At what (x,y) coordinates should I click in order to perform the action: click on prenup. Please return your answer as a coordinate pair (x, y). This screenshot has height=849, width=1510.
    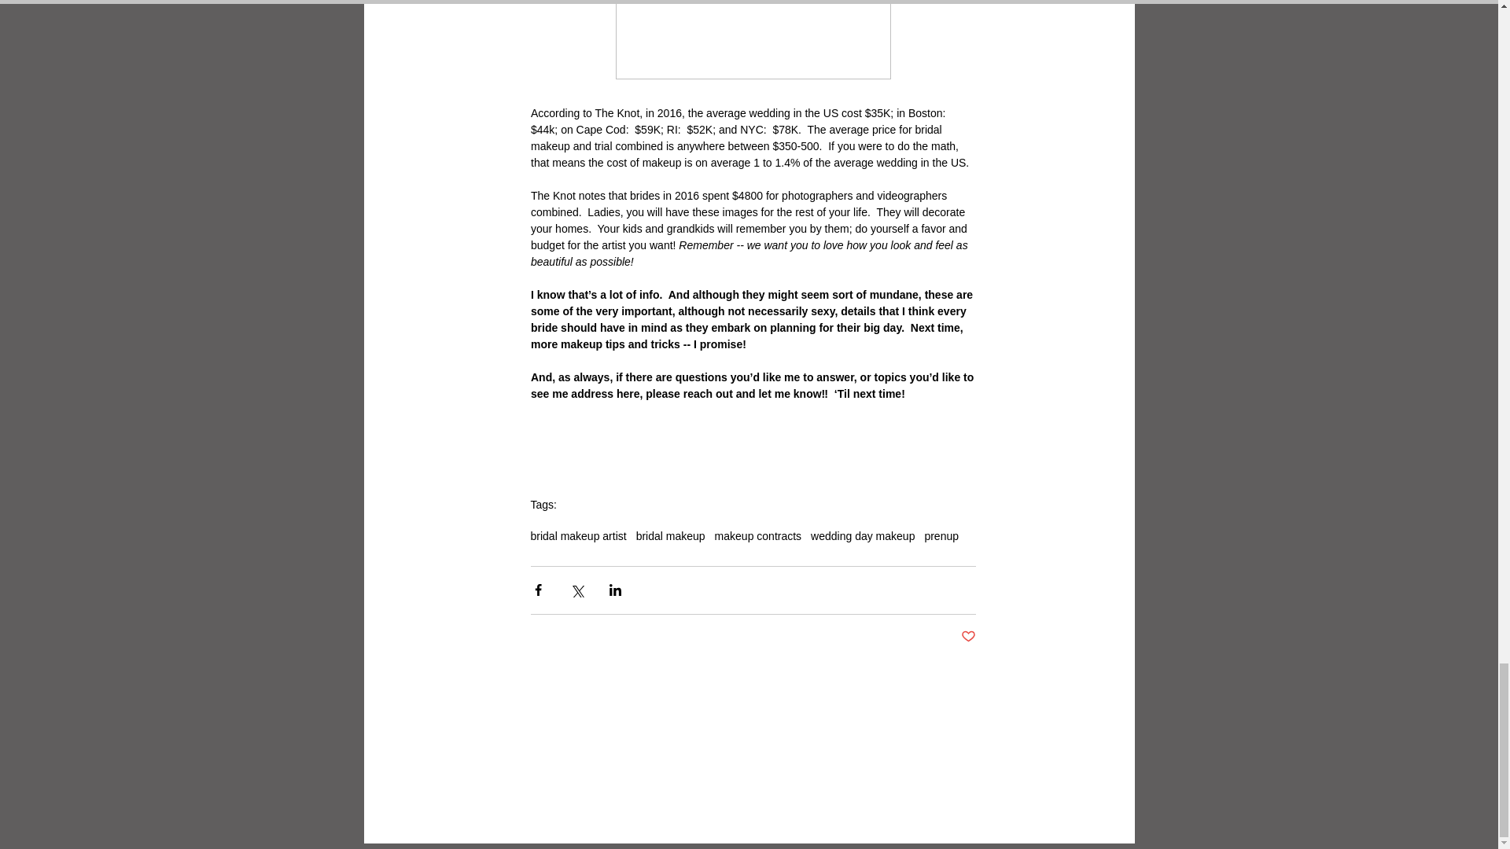
    Looking at the image, I should click on (941, 536).